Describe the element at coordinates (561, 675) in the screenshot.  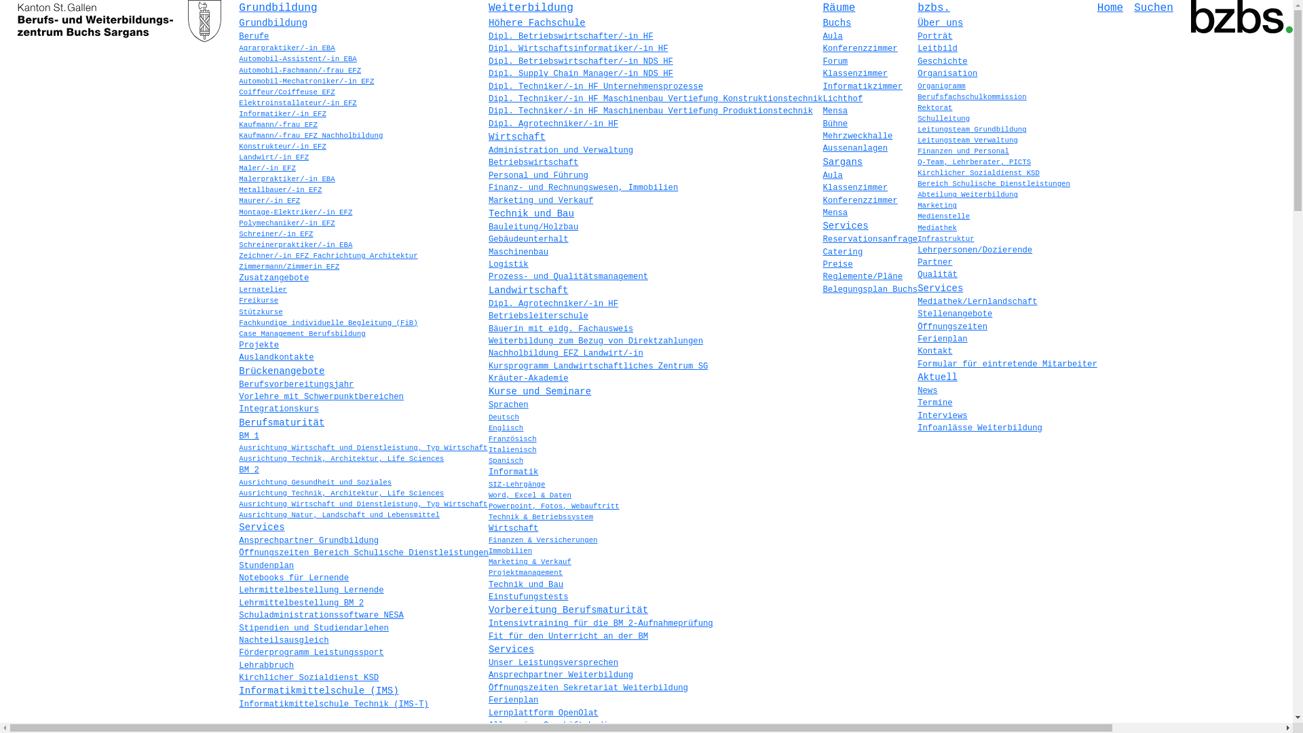
I see `Ansprechpartner Weiterbildung` at that location.